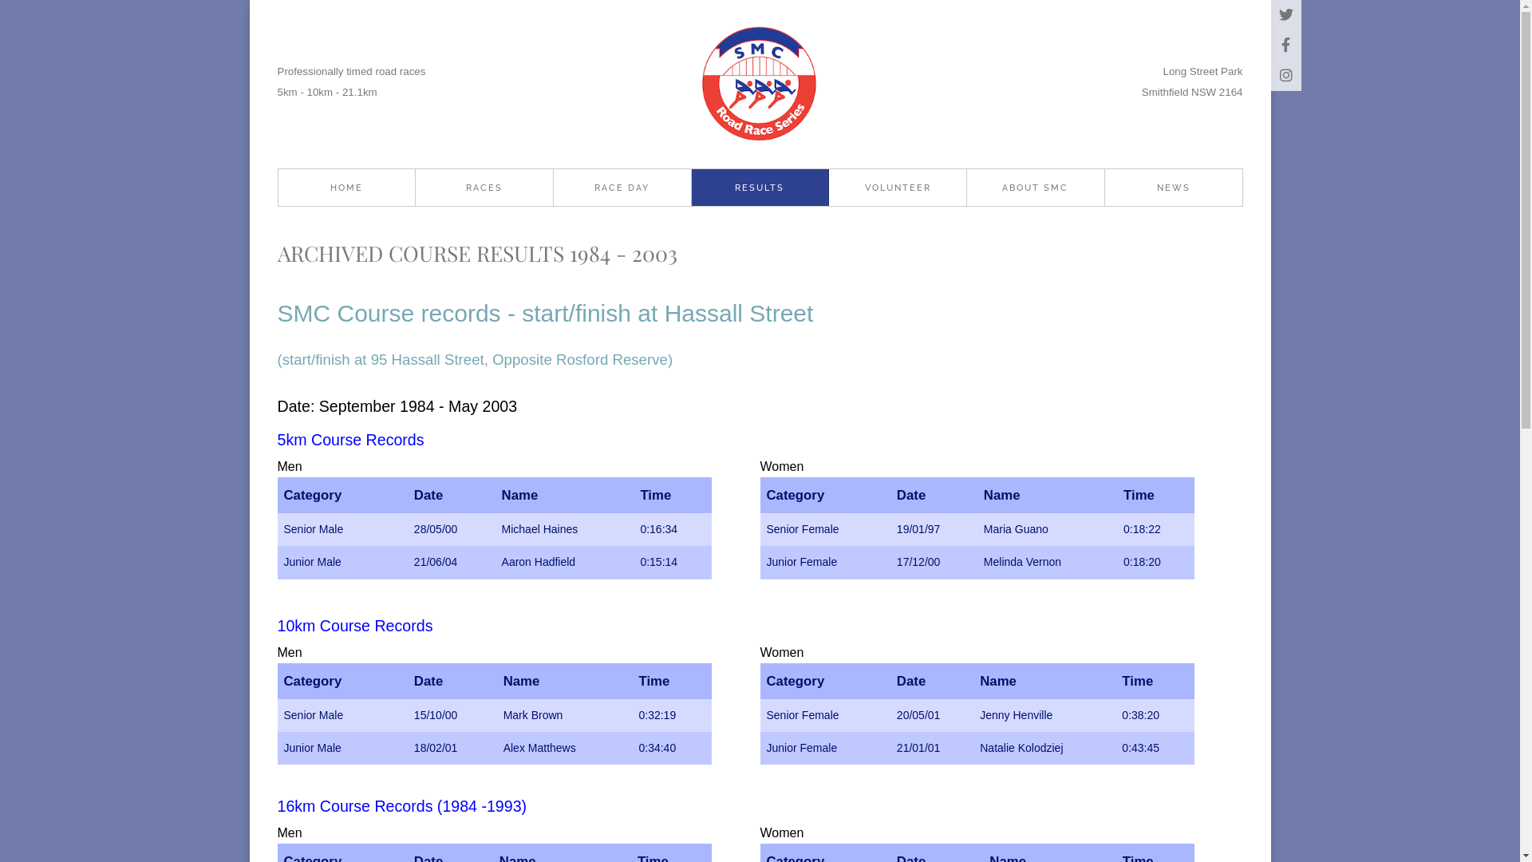  I want to click on RACES, so click(484, 188).